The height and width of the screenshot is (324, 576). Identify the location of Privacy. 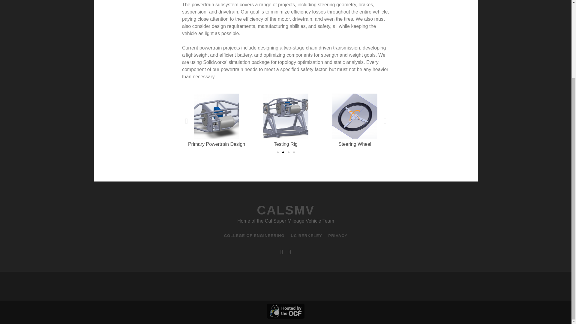
(338, 236).